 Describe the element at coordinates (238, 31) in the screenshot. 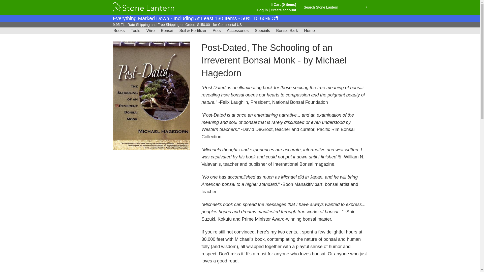

I see `Accessories` at that location.